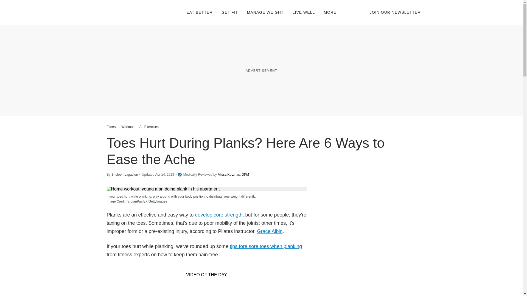 The width and height of the screenshot is (527, 296). I want to click on tips fore sore toes when planking, so click(266, 246).